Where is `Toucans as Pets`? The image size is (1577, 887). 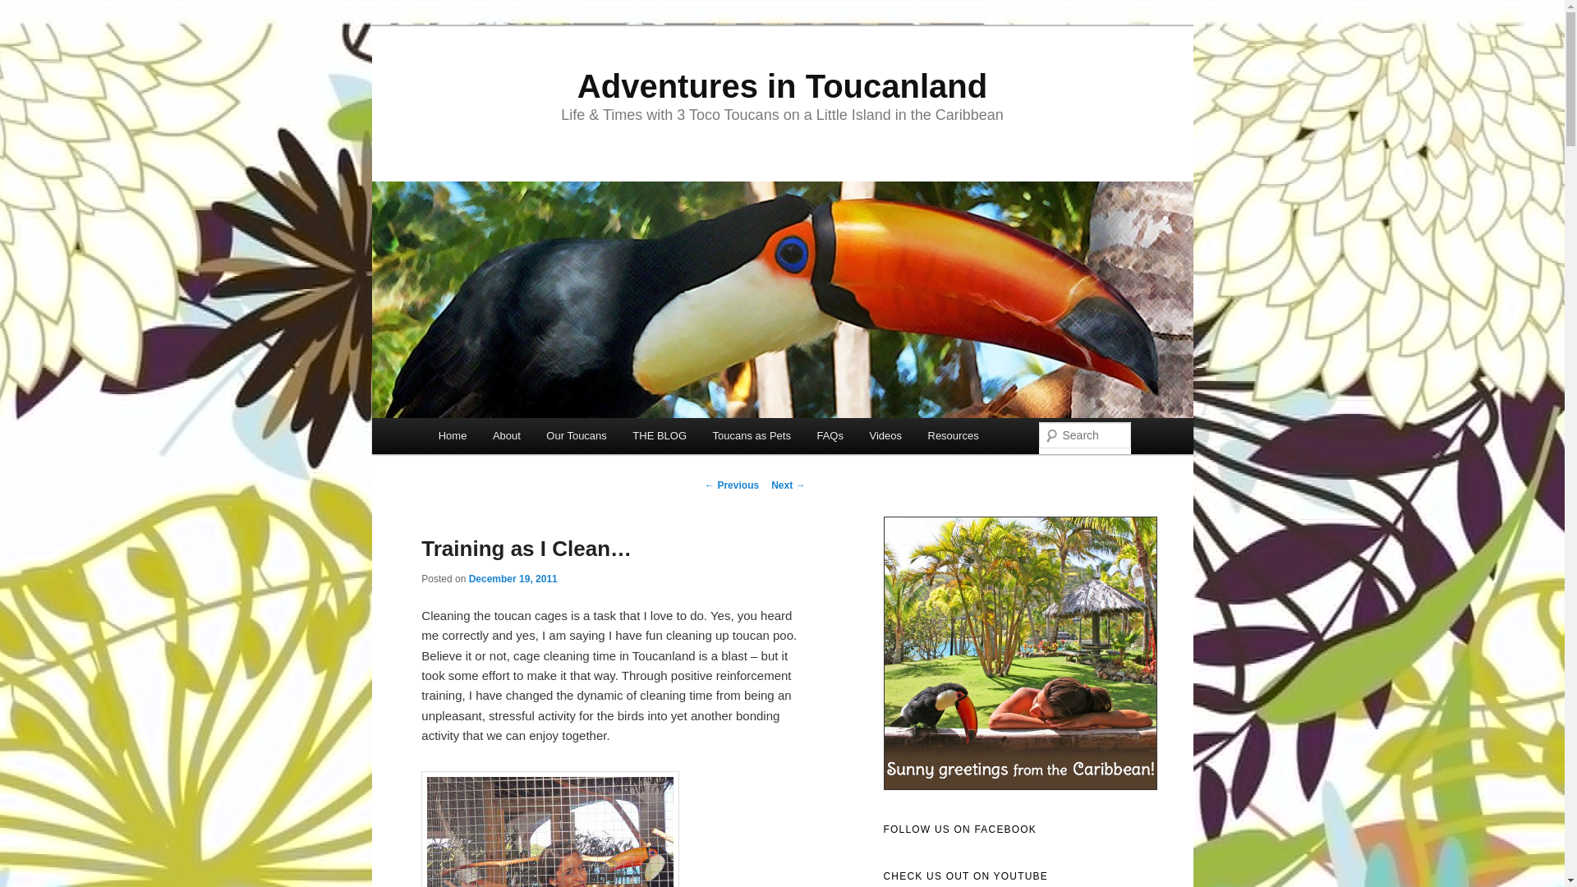 Toucans as Pets is located at coordinates (752, 435).